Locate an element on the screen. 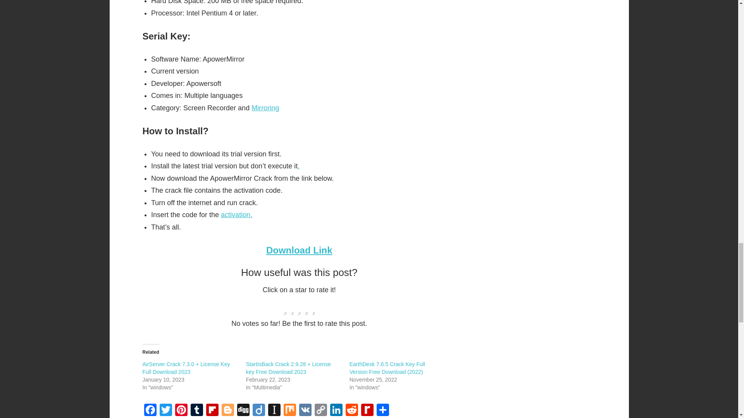  Tumblr is located at coordinates (197, 411).